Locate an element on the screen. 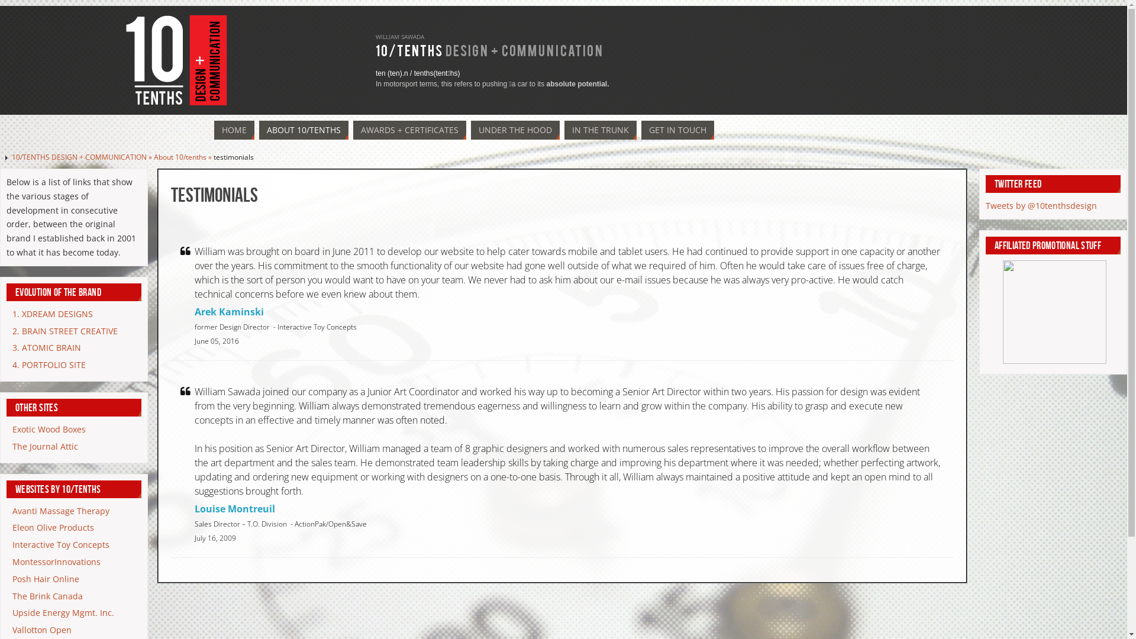  Vallotton Open is located at coordinates (42, 630).